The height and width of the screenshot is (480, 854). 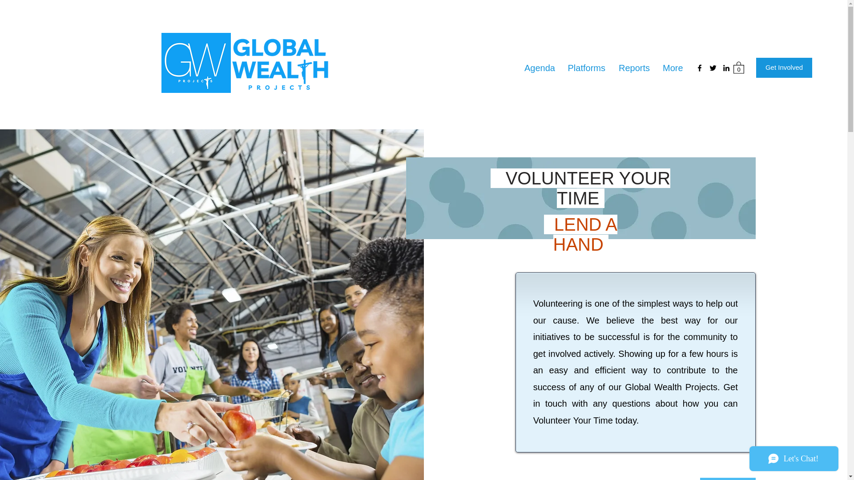 I want to click on Get in Touch, so click(x=728, y=479).